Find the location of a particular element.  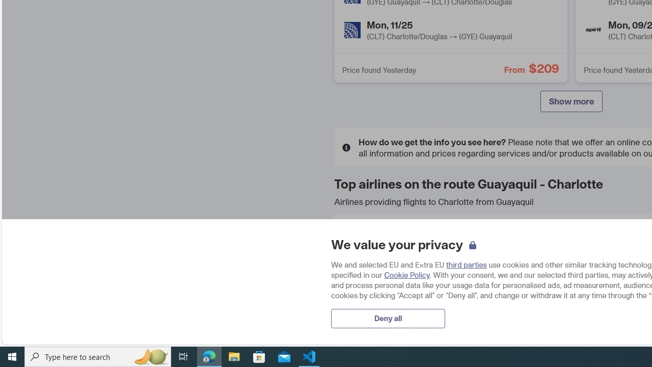

DELTA is located at coordinates (359, 274).